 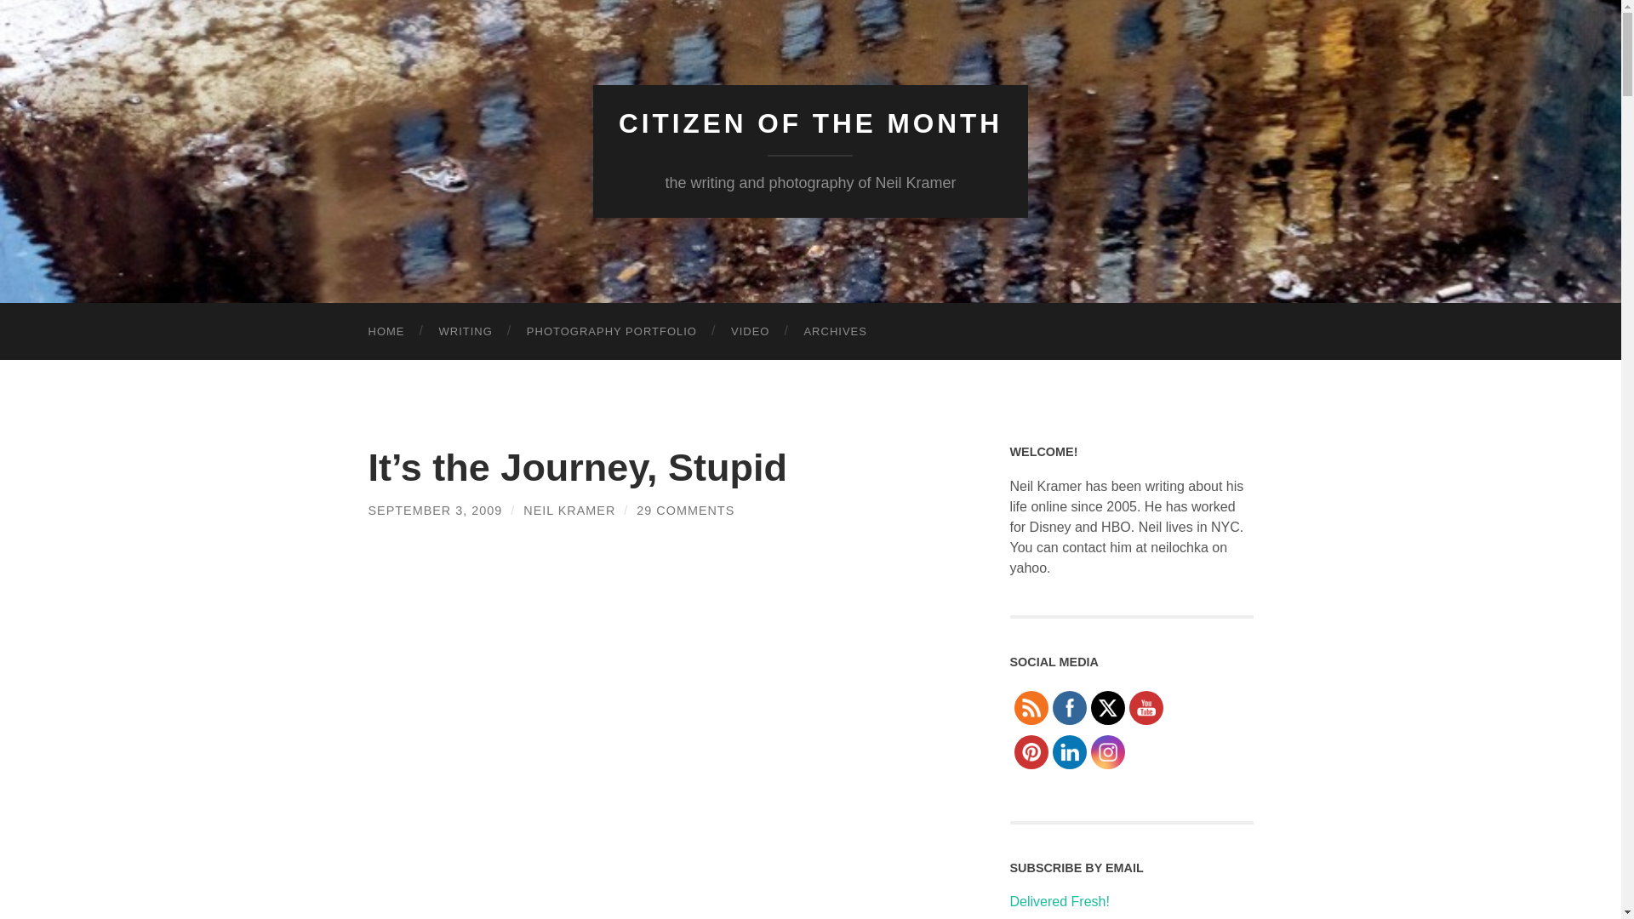 What do you see at coordinates (834, 332) in the screenshot?
I see `ARCHIVES` at bounding box center [834, 332].